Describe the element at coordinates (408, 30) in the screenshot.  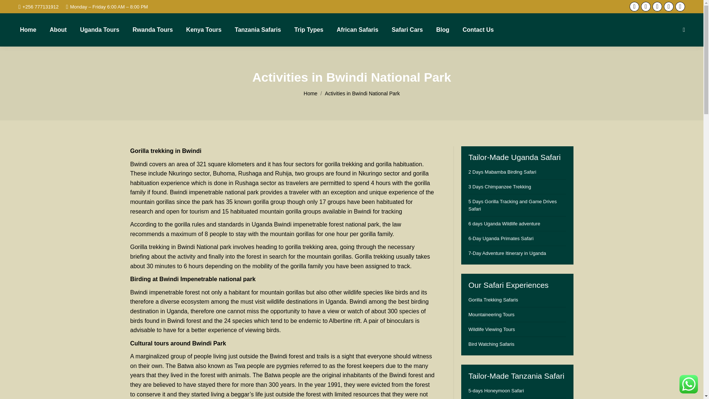
I see `Safari Cars` at that location.